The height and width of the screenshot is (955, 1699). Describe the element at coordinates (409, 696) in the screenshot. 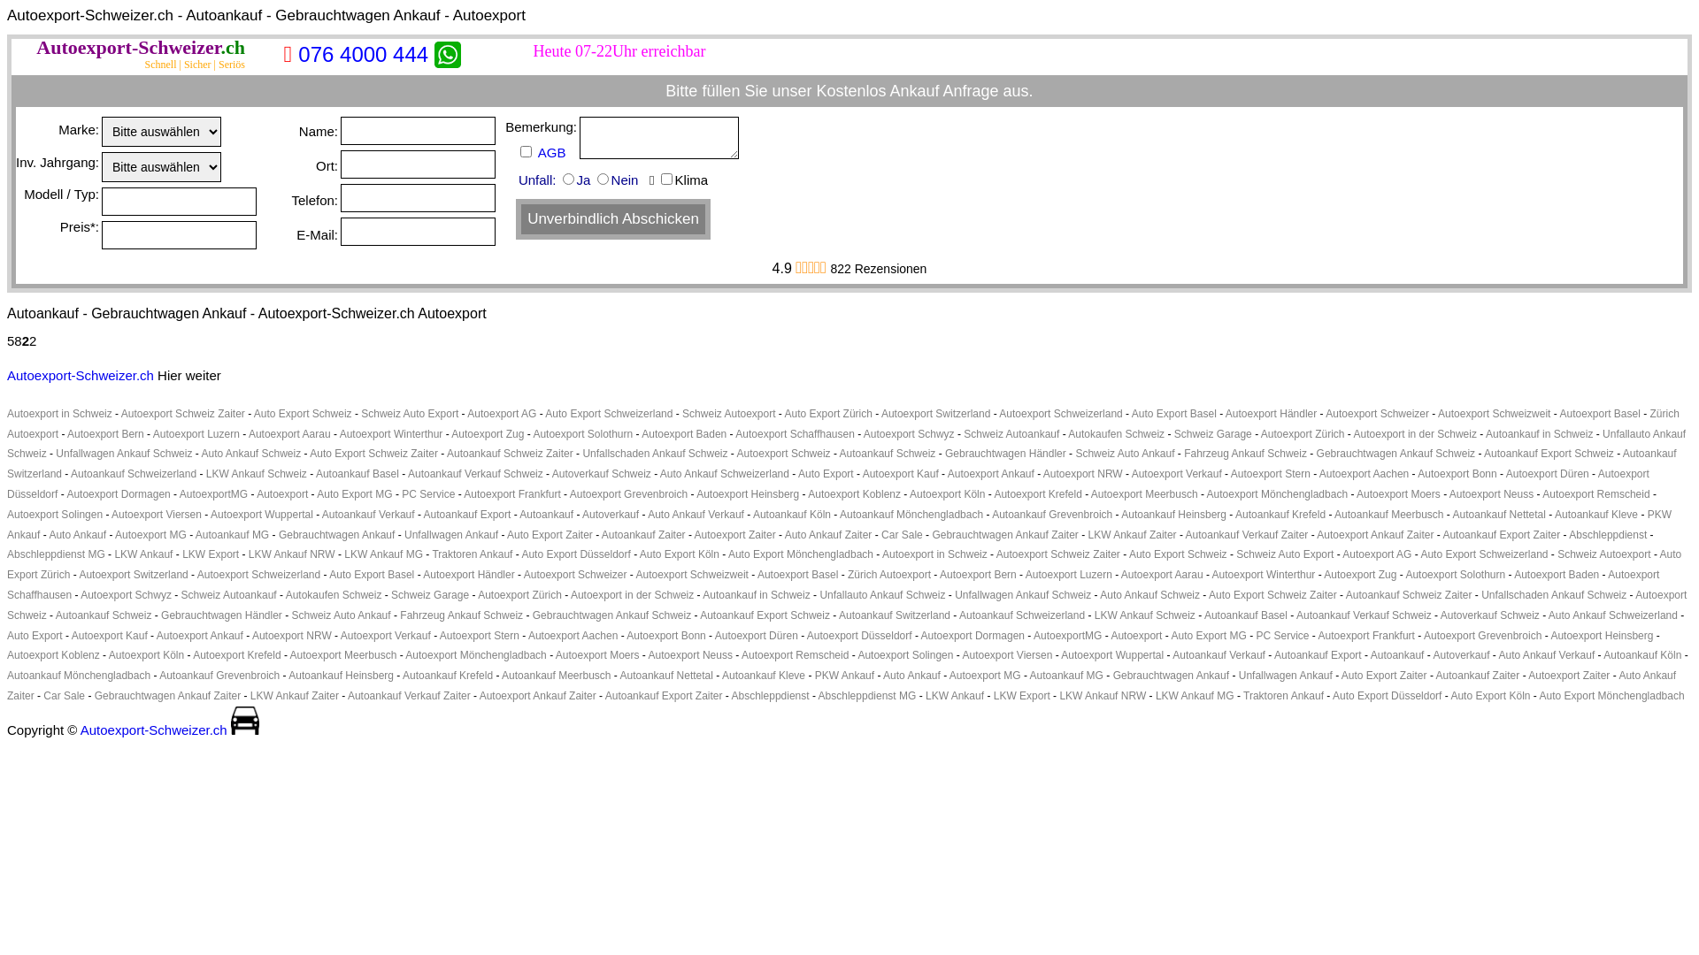

I see `Autoankauf Verkauf Zaiter` at that location.